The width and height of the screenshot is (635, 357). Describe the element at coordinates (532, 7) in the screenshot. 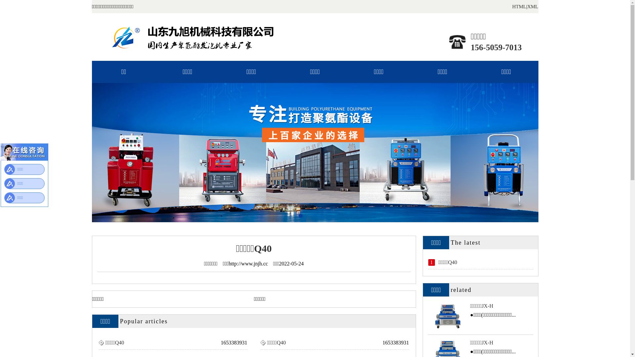

I see `XML` at that location.